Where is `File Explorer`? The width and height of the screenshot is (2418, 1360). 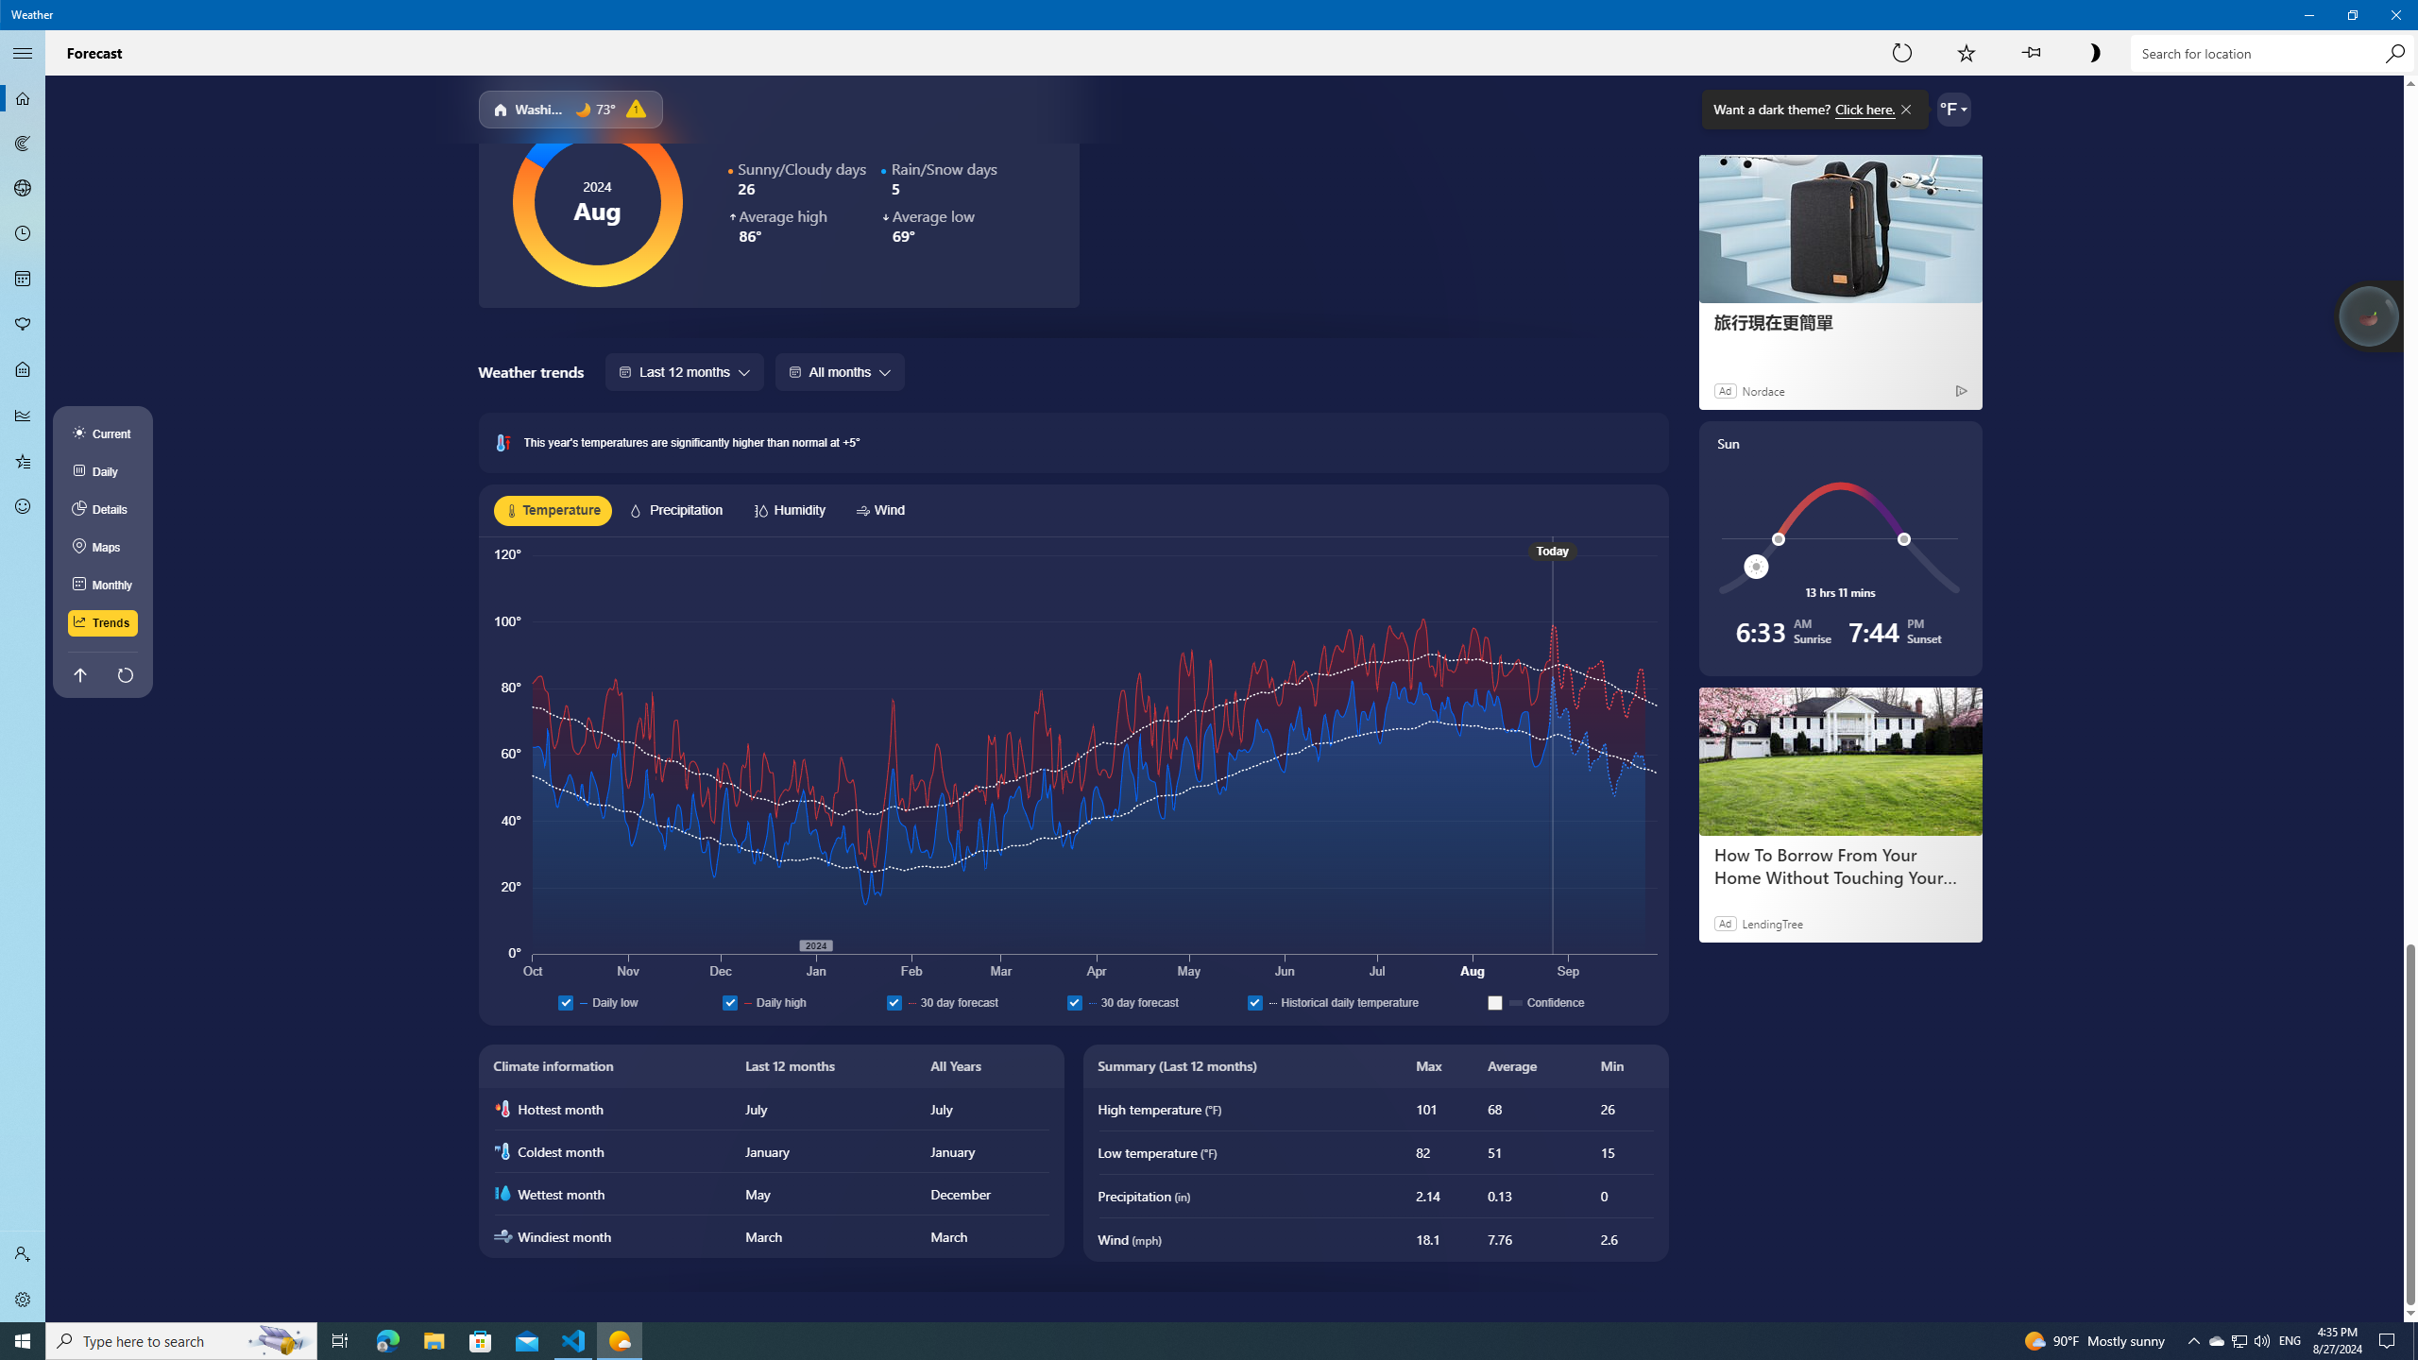 File Explorer is located at coordinates (434, 1341).